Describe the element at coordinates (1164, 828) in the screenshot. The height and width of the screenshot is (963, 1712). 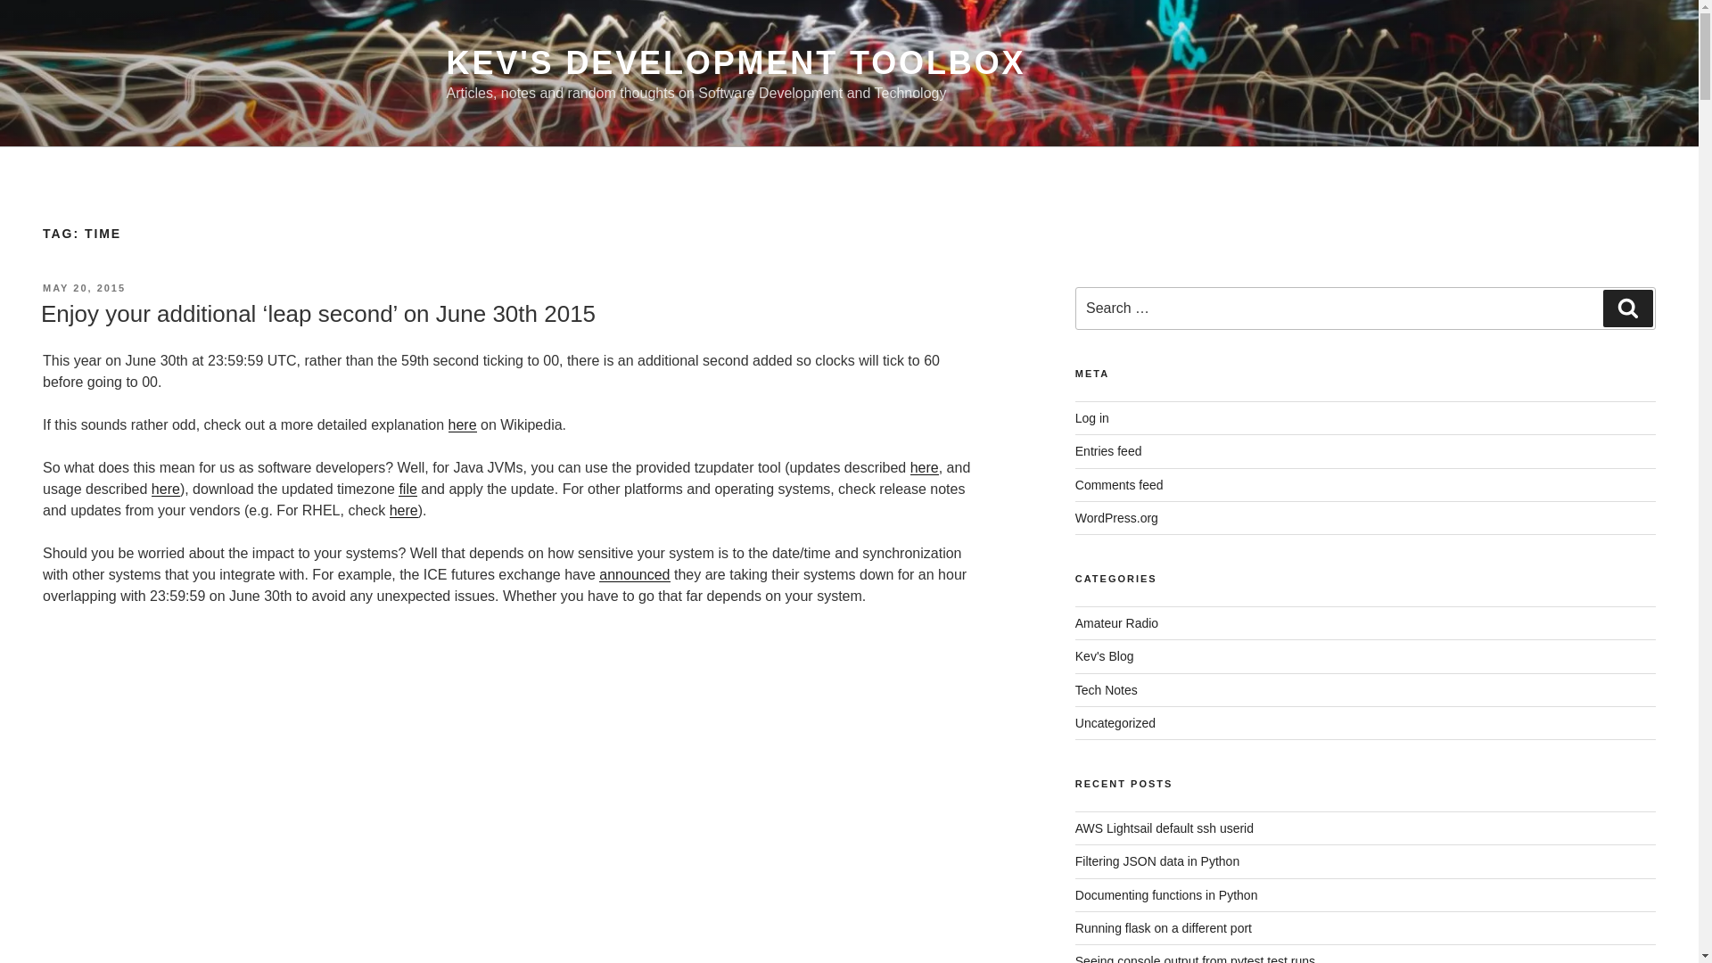
I see `AWS Lightsail default ssh userid` at that location.